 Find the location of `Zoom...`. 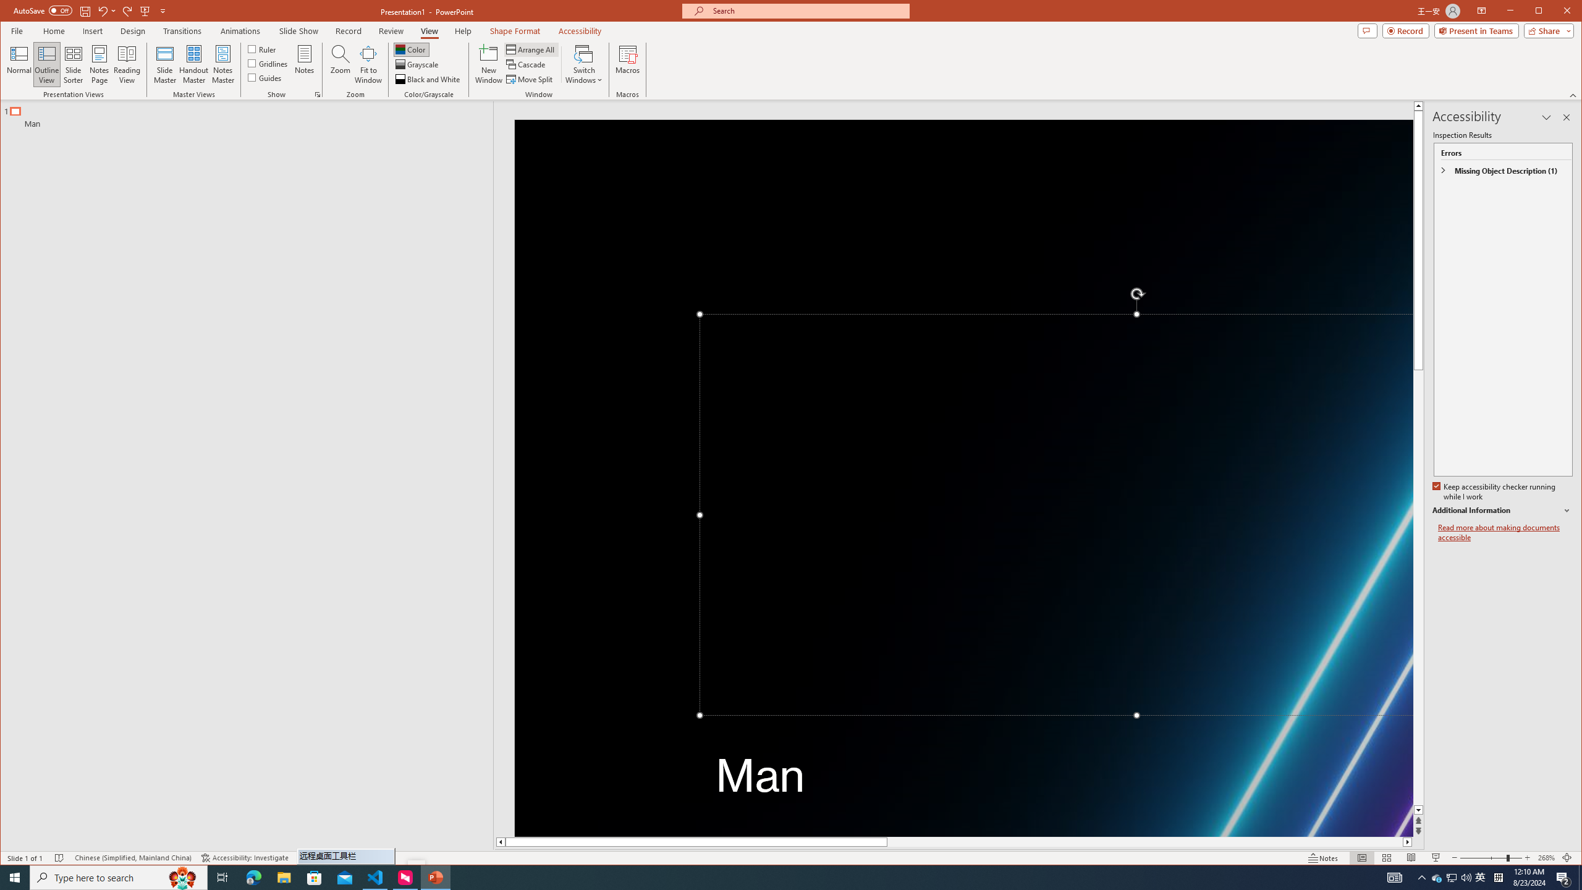

Zoom... is located at coordinates (340, 64).